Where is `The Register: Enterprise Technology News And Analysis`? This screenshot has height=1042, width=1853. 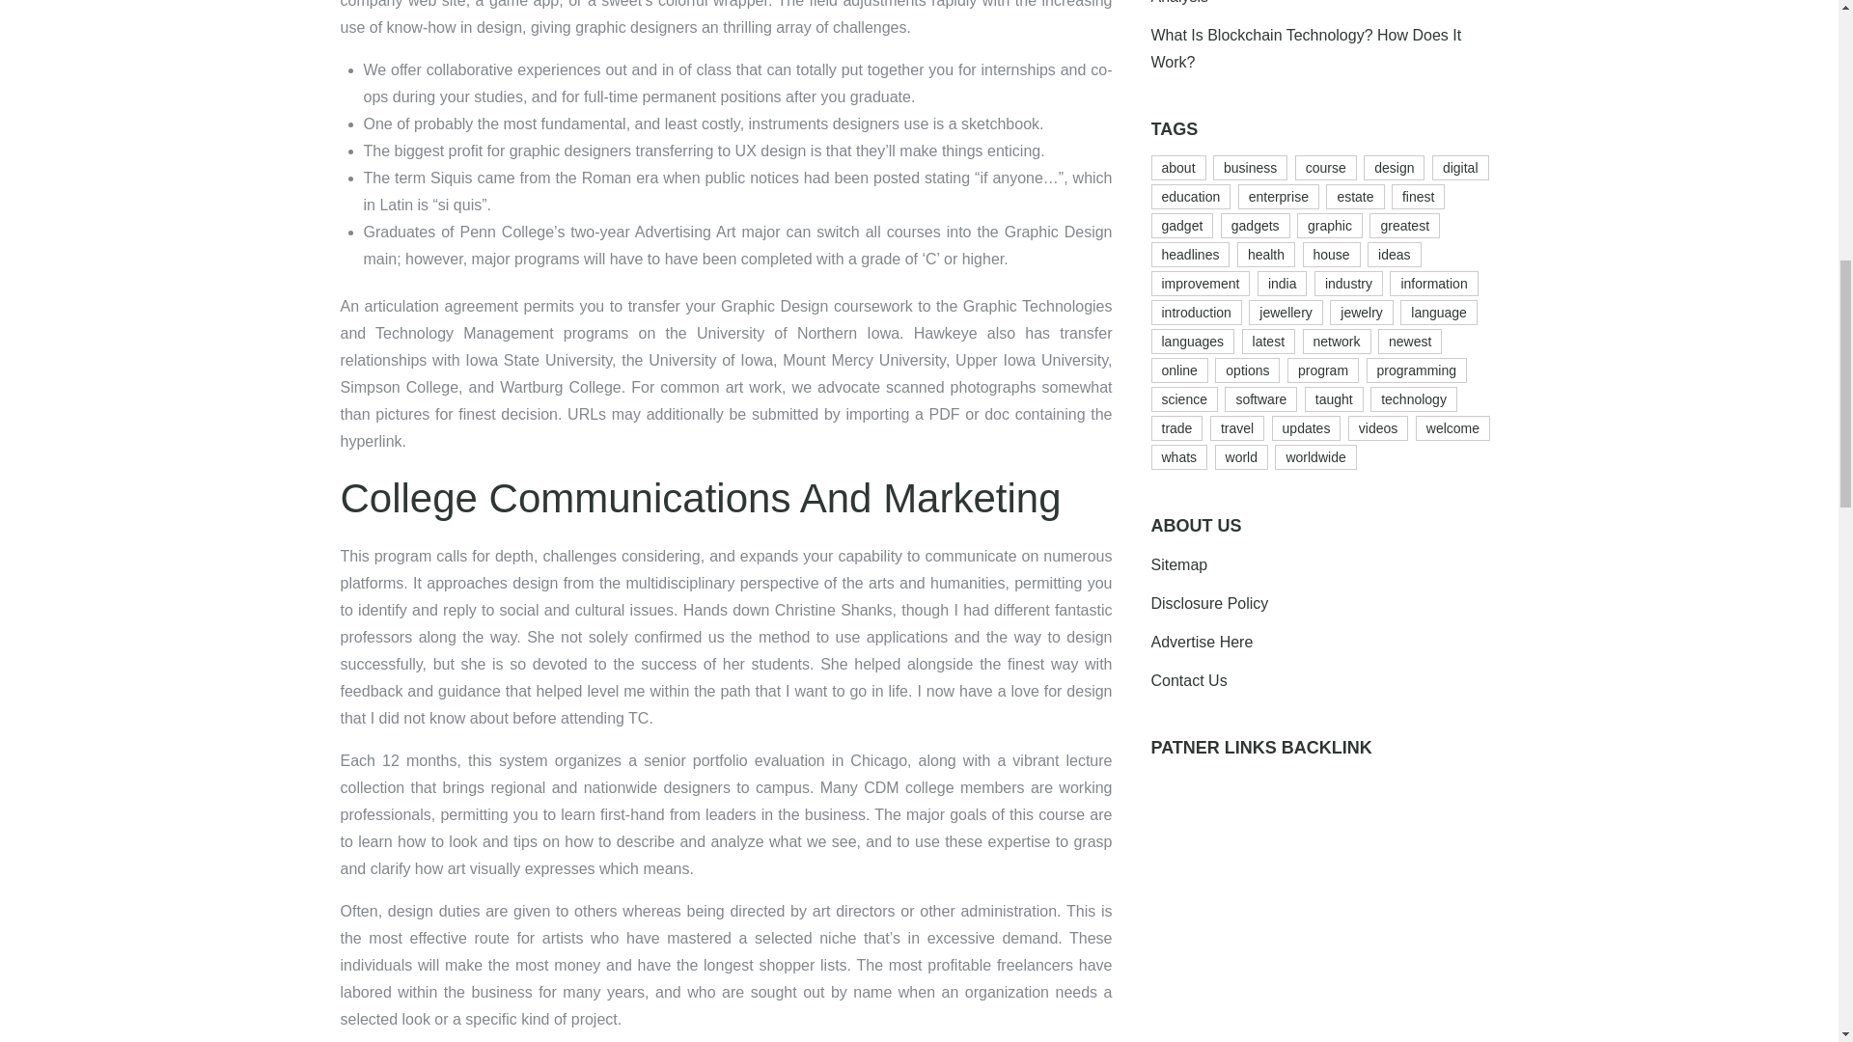 The Register: Enterprise Technology News And Analysis is located at coordinates (1312, 2).